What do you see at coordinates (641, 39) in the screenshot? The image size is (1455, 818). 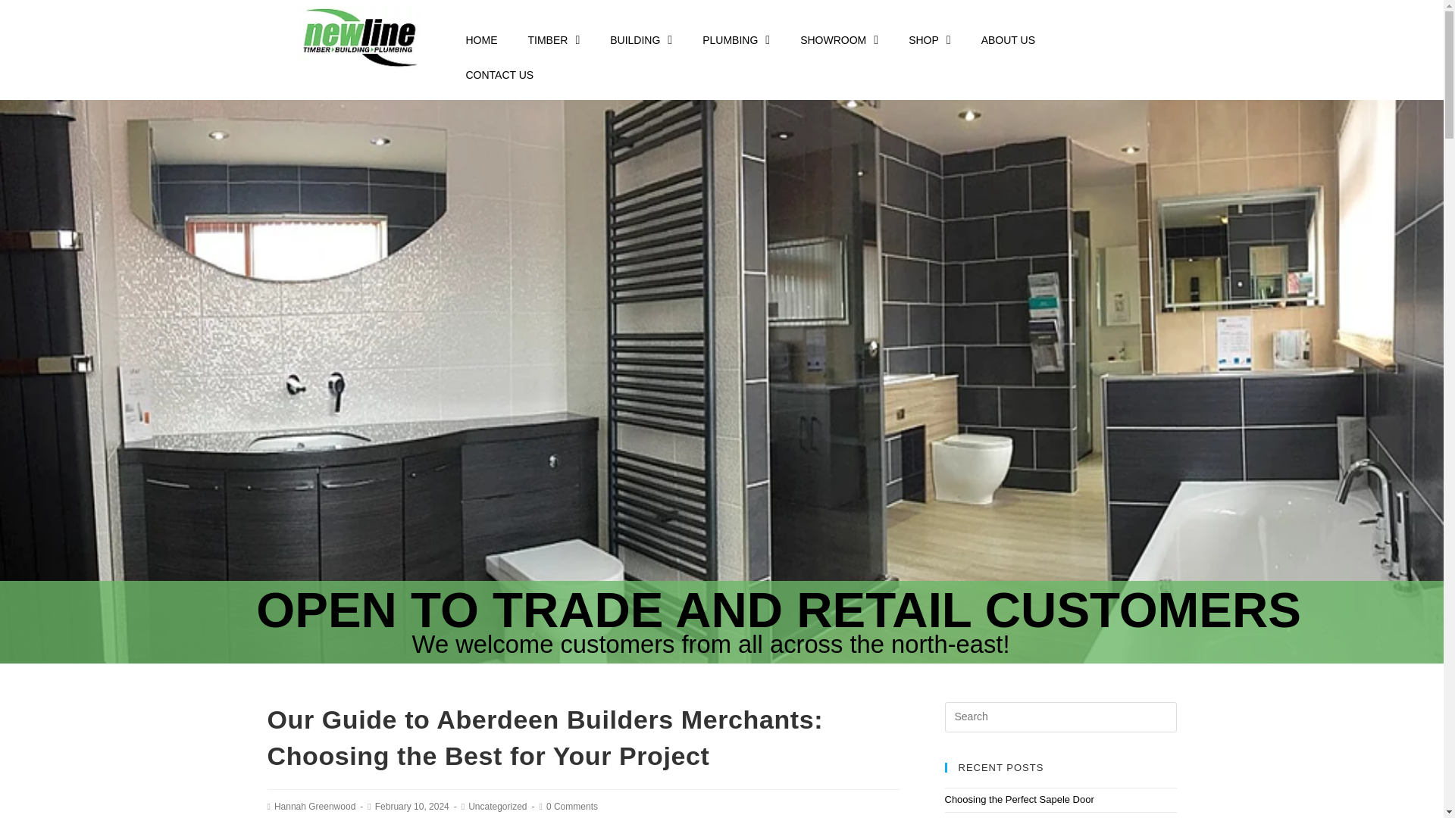 I see `BUILDING` at bounding box center [641, 39].